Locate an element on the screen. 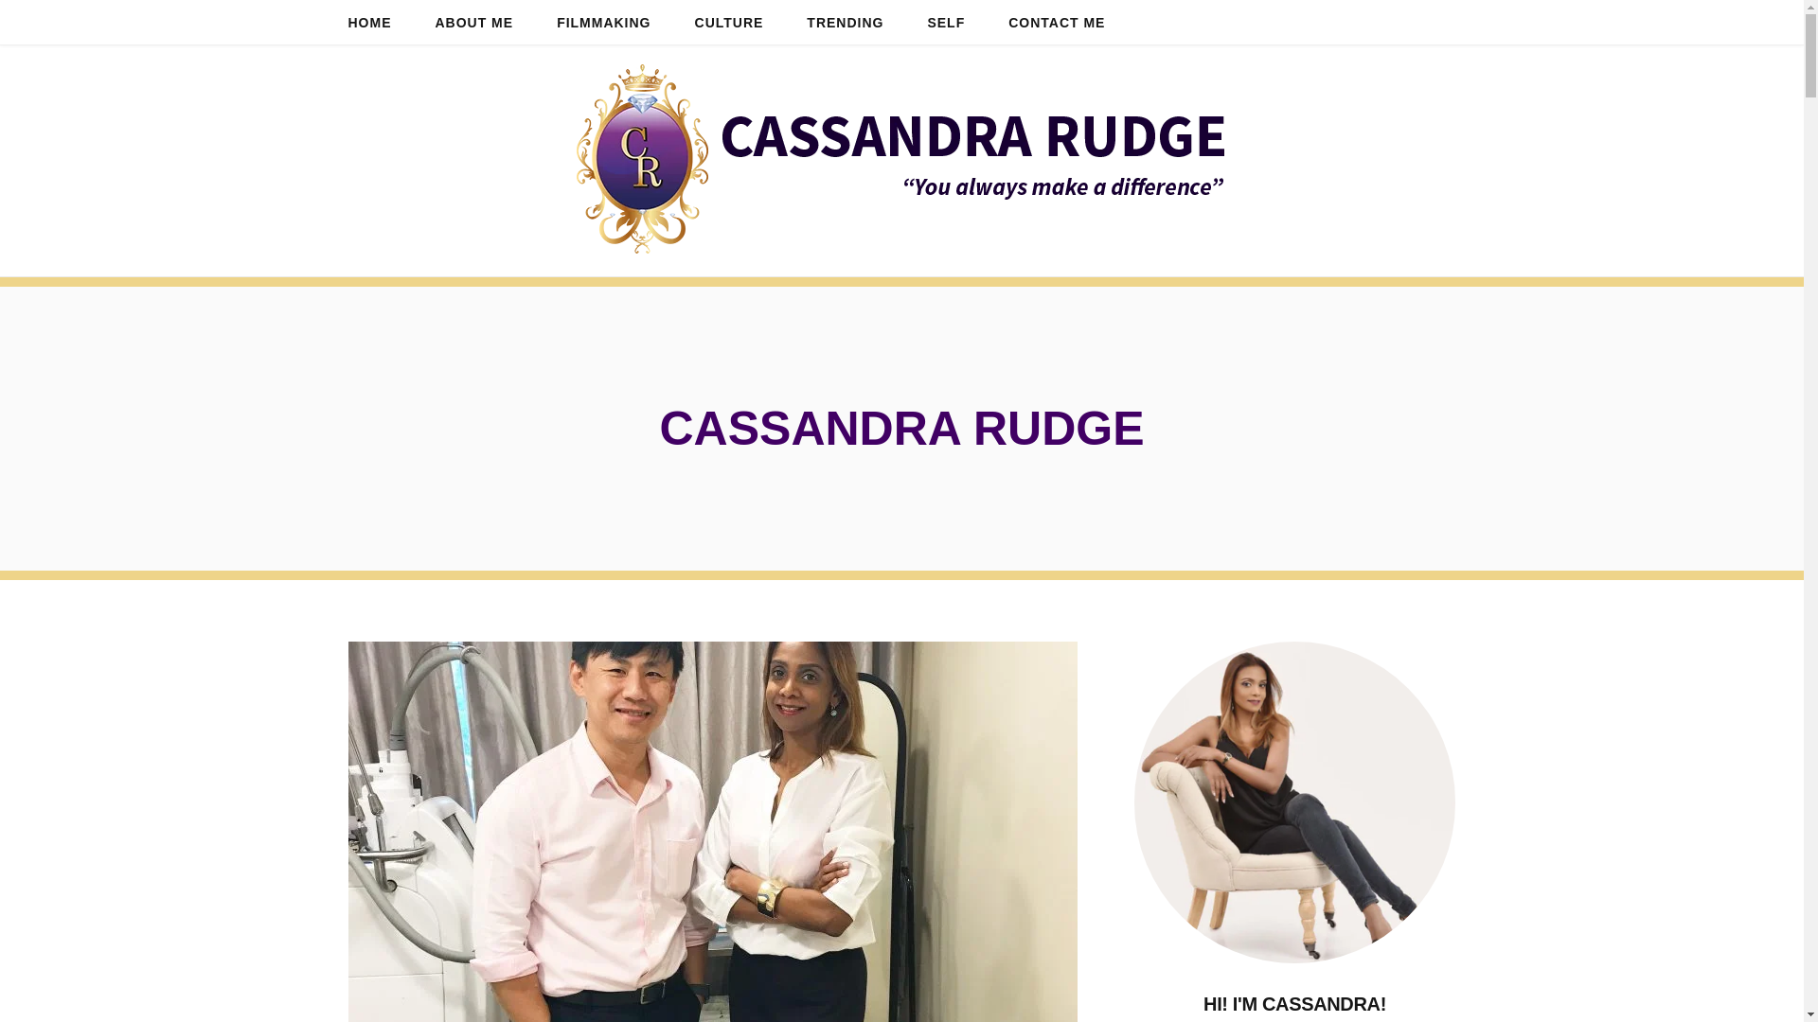  TRENDING is located at coordinates (845, 23).